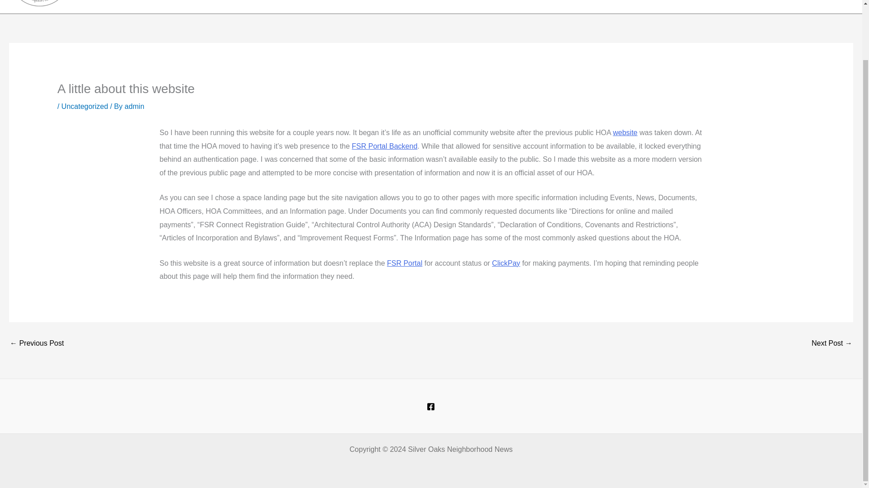 This screenshot has width=869, height=488. Describe the element at coordinates (405, 263) in the screenshot. I see `FSR Portal` at that location.